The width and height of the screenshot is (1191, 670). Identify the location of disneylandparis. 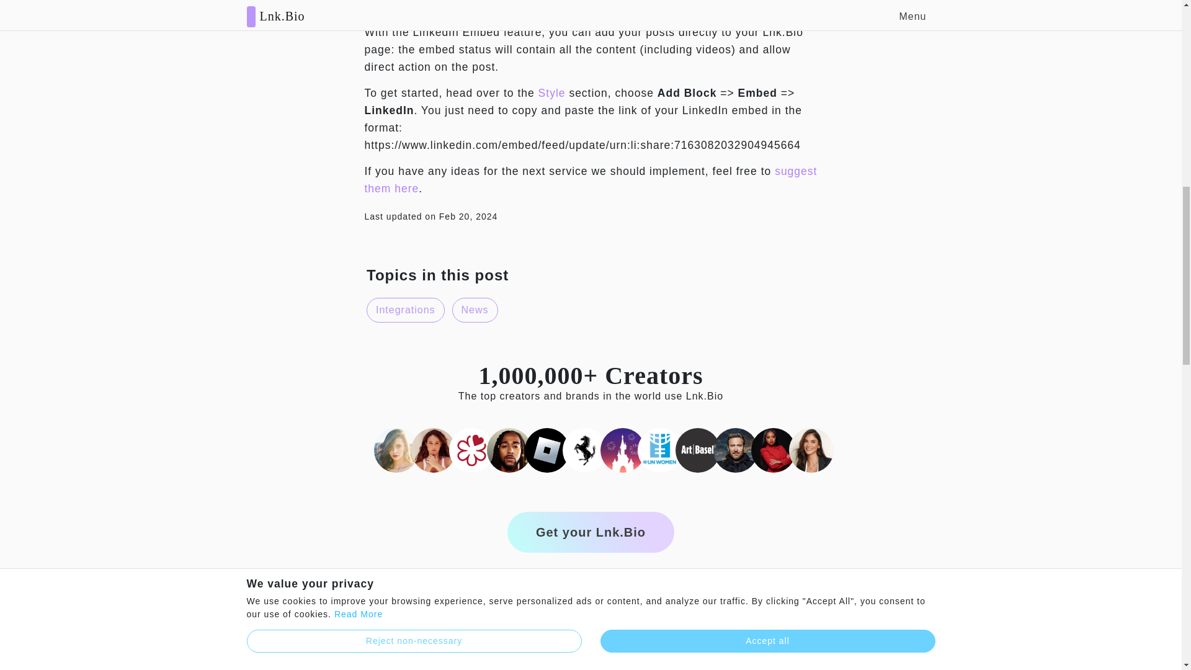
(623, 450).